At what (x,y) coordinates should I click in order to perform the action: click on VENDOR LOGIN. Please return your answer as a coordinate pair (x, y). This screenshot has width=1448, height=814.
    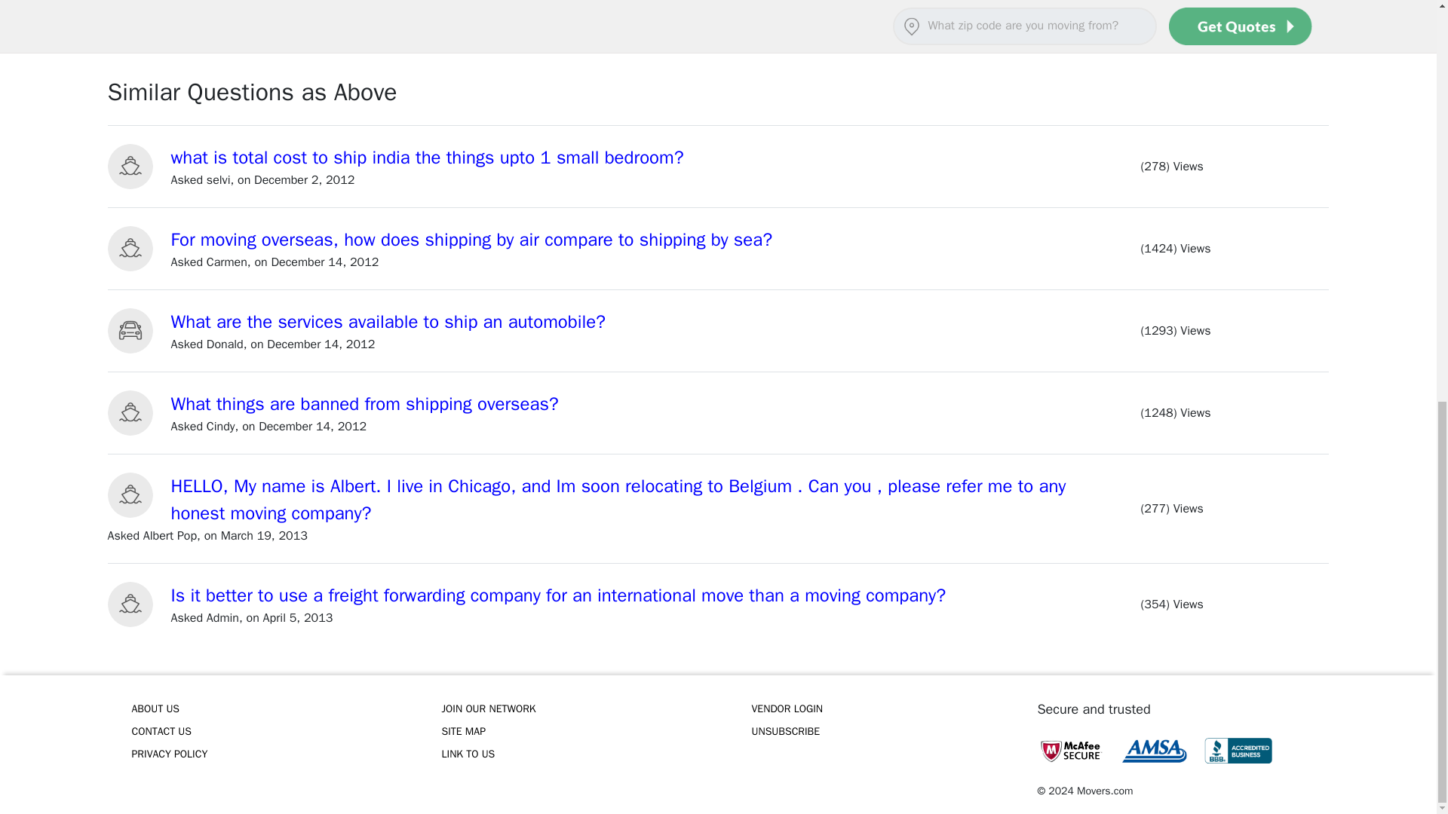
    Looking at the image, I should click on (885, 708).